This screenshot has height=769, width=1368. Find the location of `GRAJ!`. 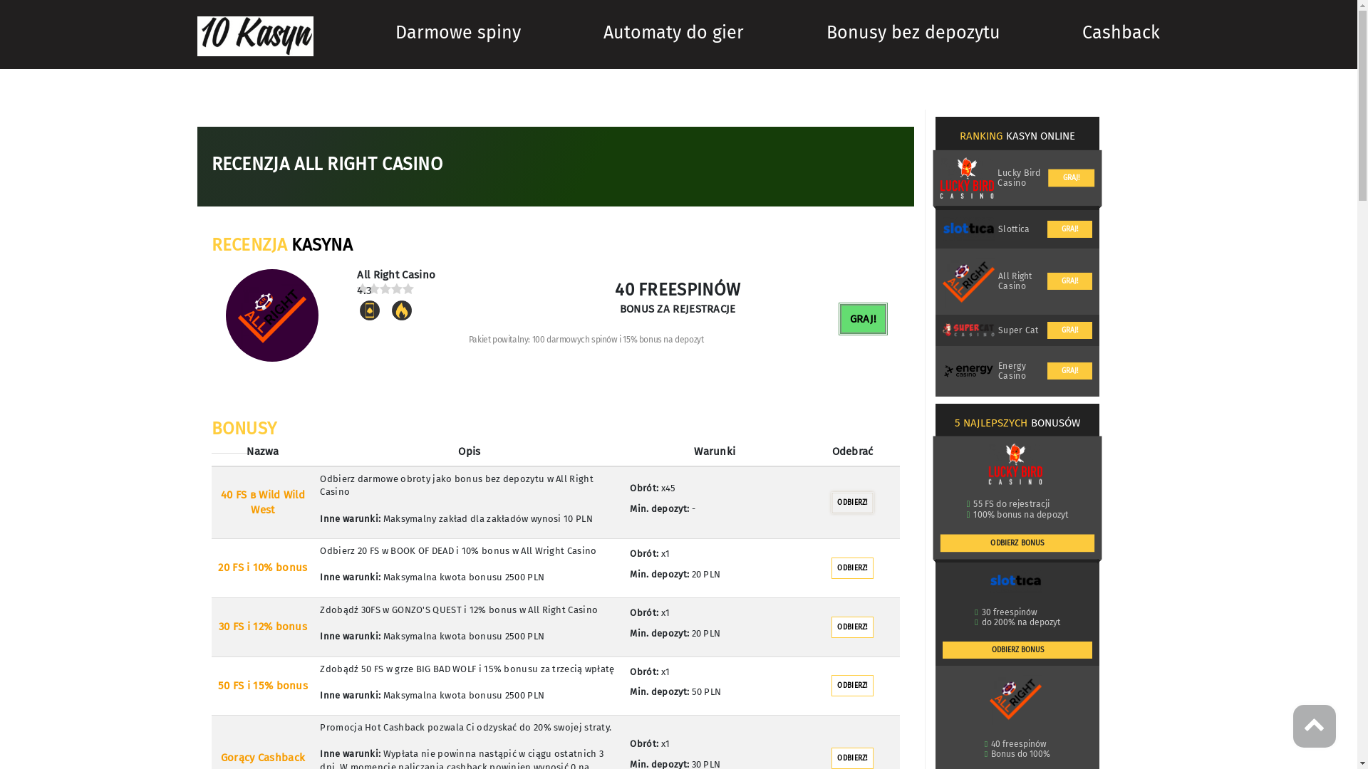

GRAJ! is located at coordinates (1070, 229).